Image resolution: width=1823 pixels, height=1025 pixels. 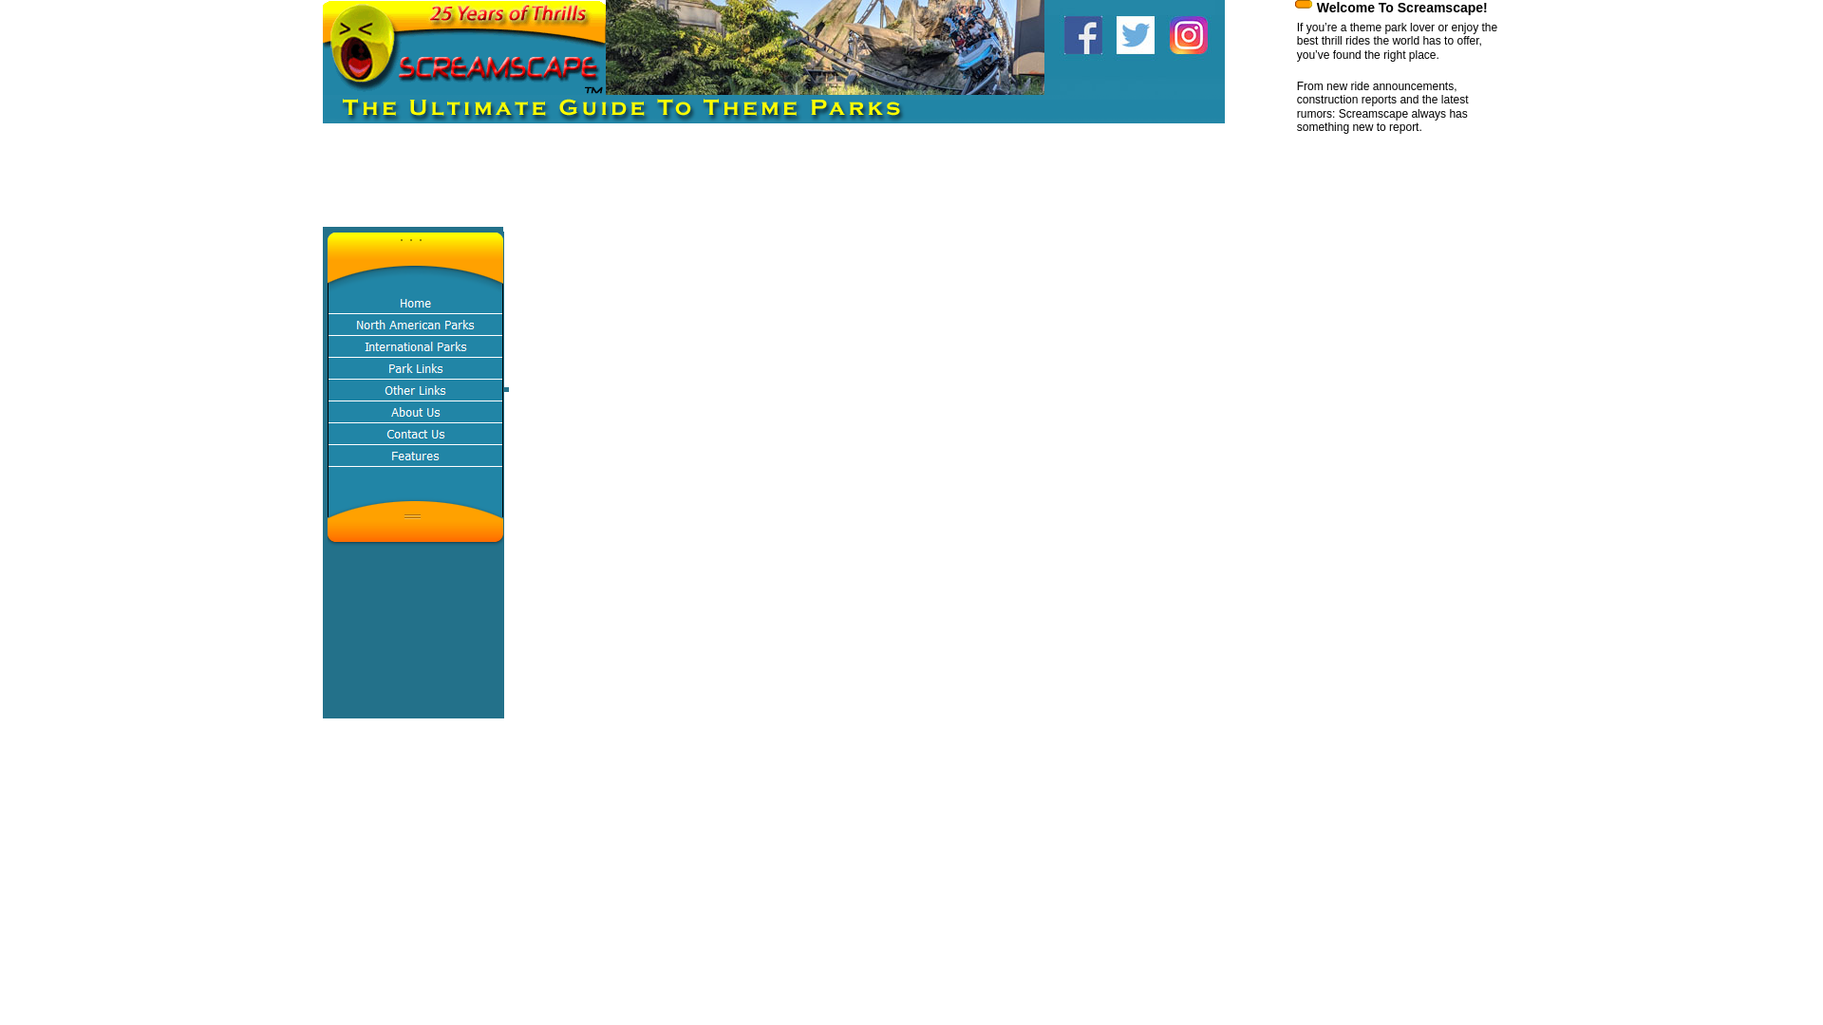 What do you see at coordinates (415, 390) in the screenshot?
I see `Other Links` at bounding box center [415, 390].